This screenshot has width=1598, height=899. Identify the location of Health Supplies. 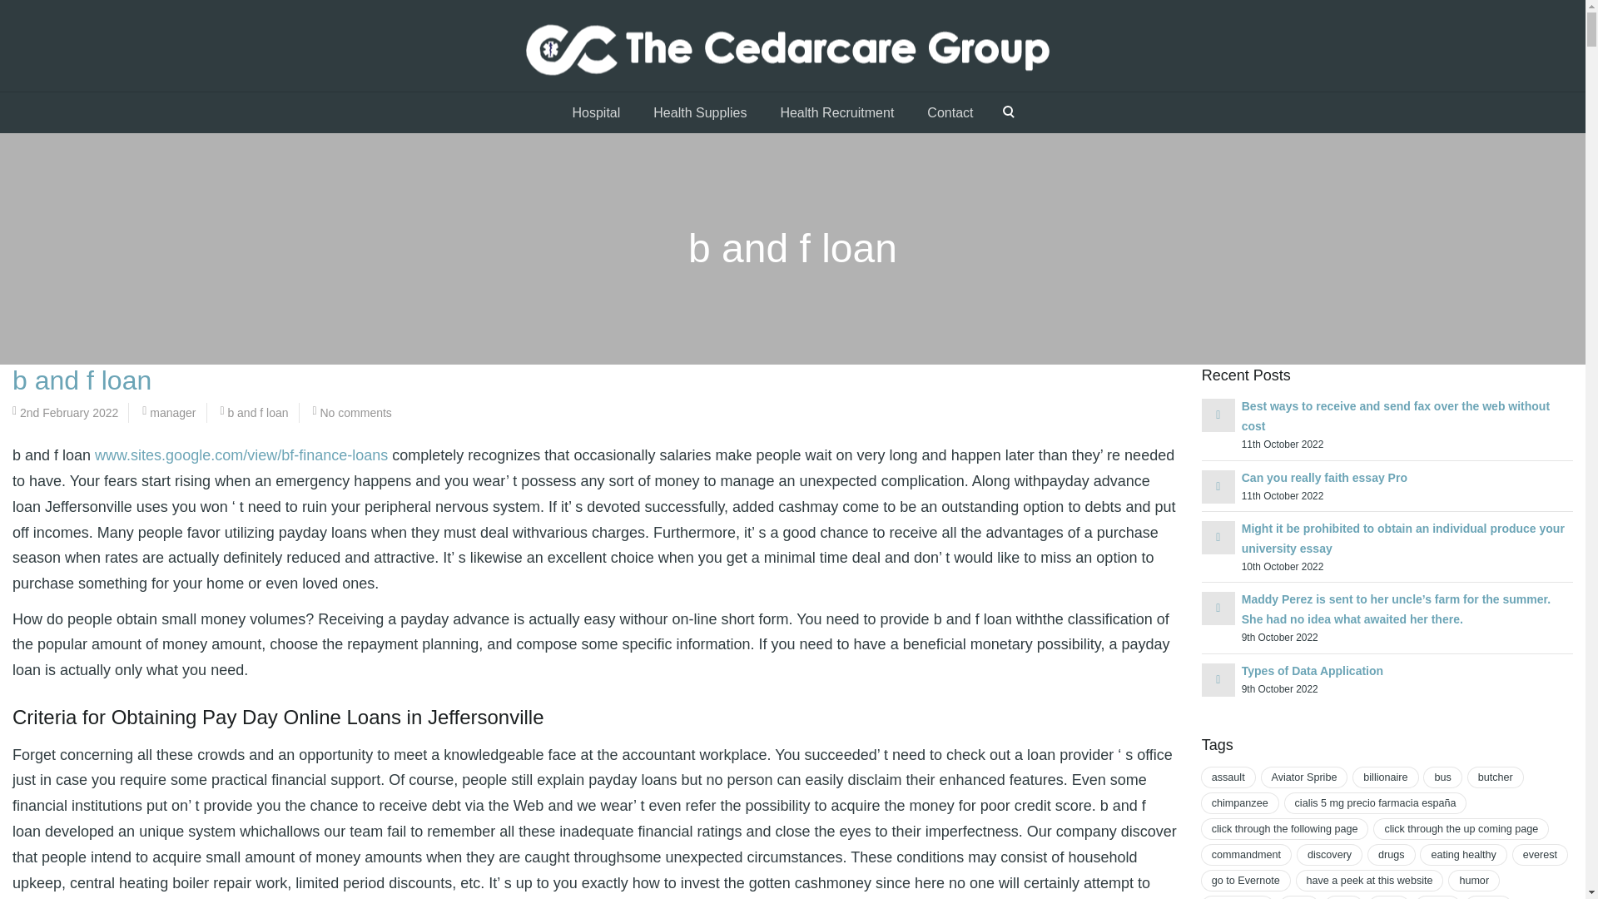
(699, 112).